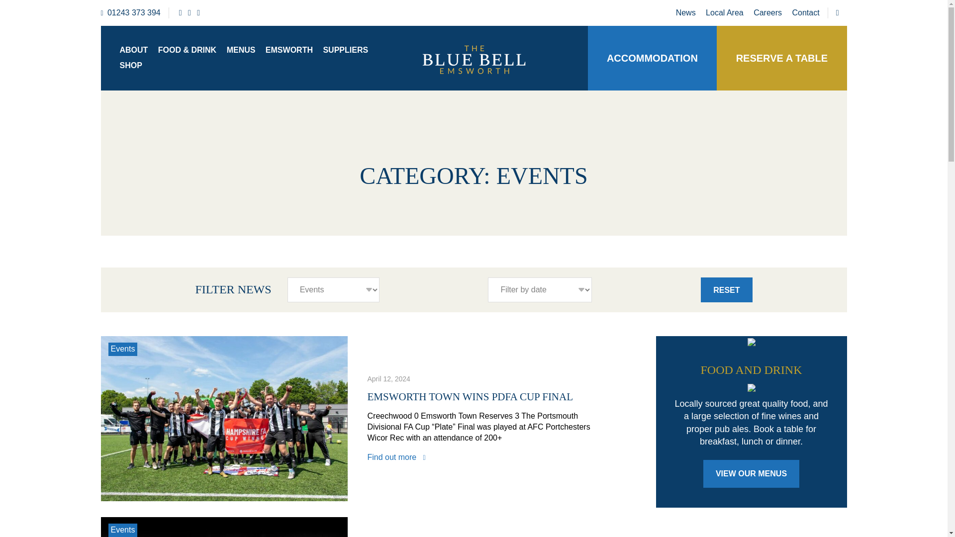 This screenshot has width=955, height=537. What do you see at coordinates (724, 12) in the screenshot?
I see `Local Area` at bounding box center [724, 12].